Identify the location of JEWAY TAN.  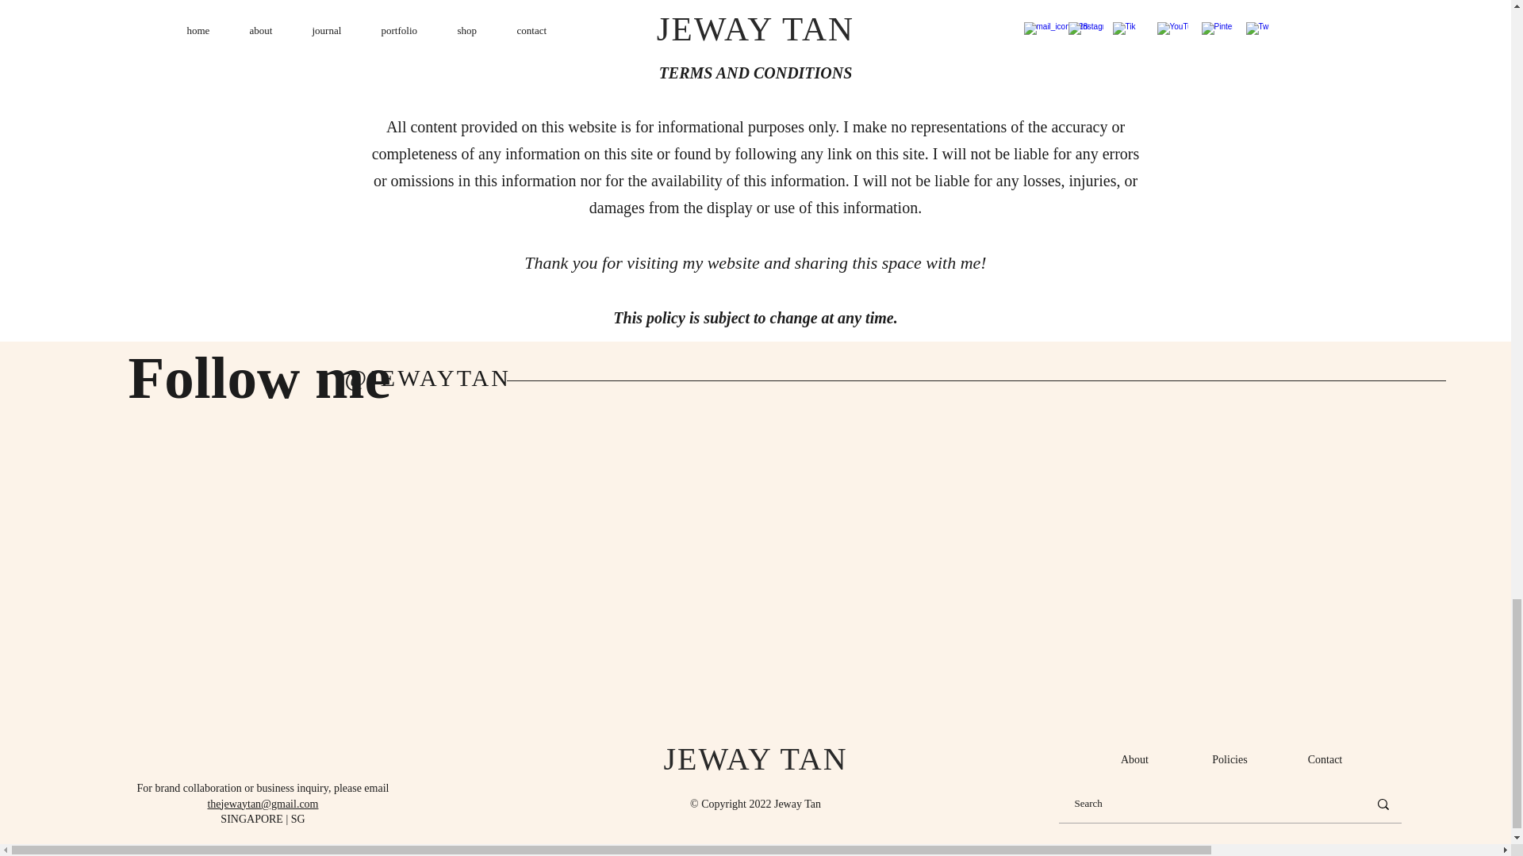
(754, 758).